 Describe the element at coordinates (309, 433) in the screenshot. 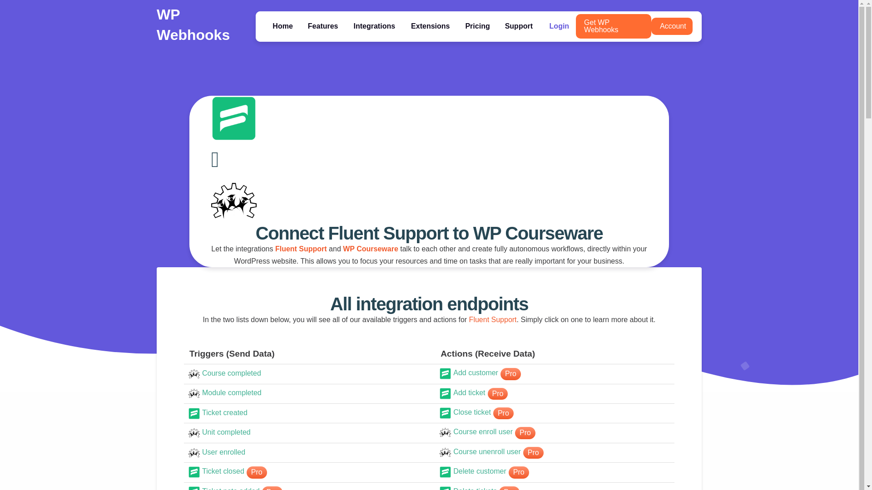

I see `Visit the Unit completed trigger` at that location.